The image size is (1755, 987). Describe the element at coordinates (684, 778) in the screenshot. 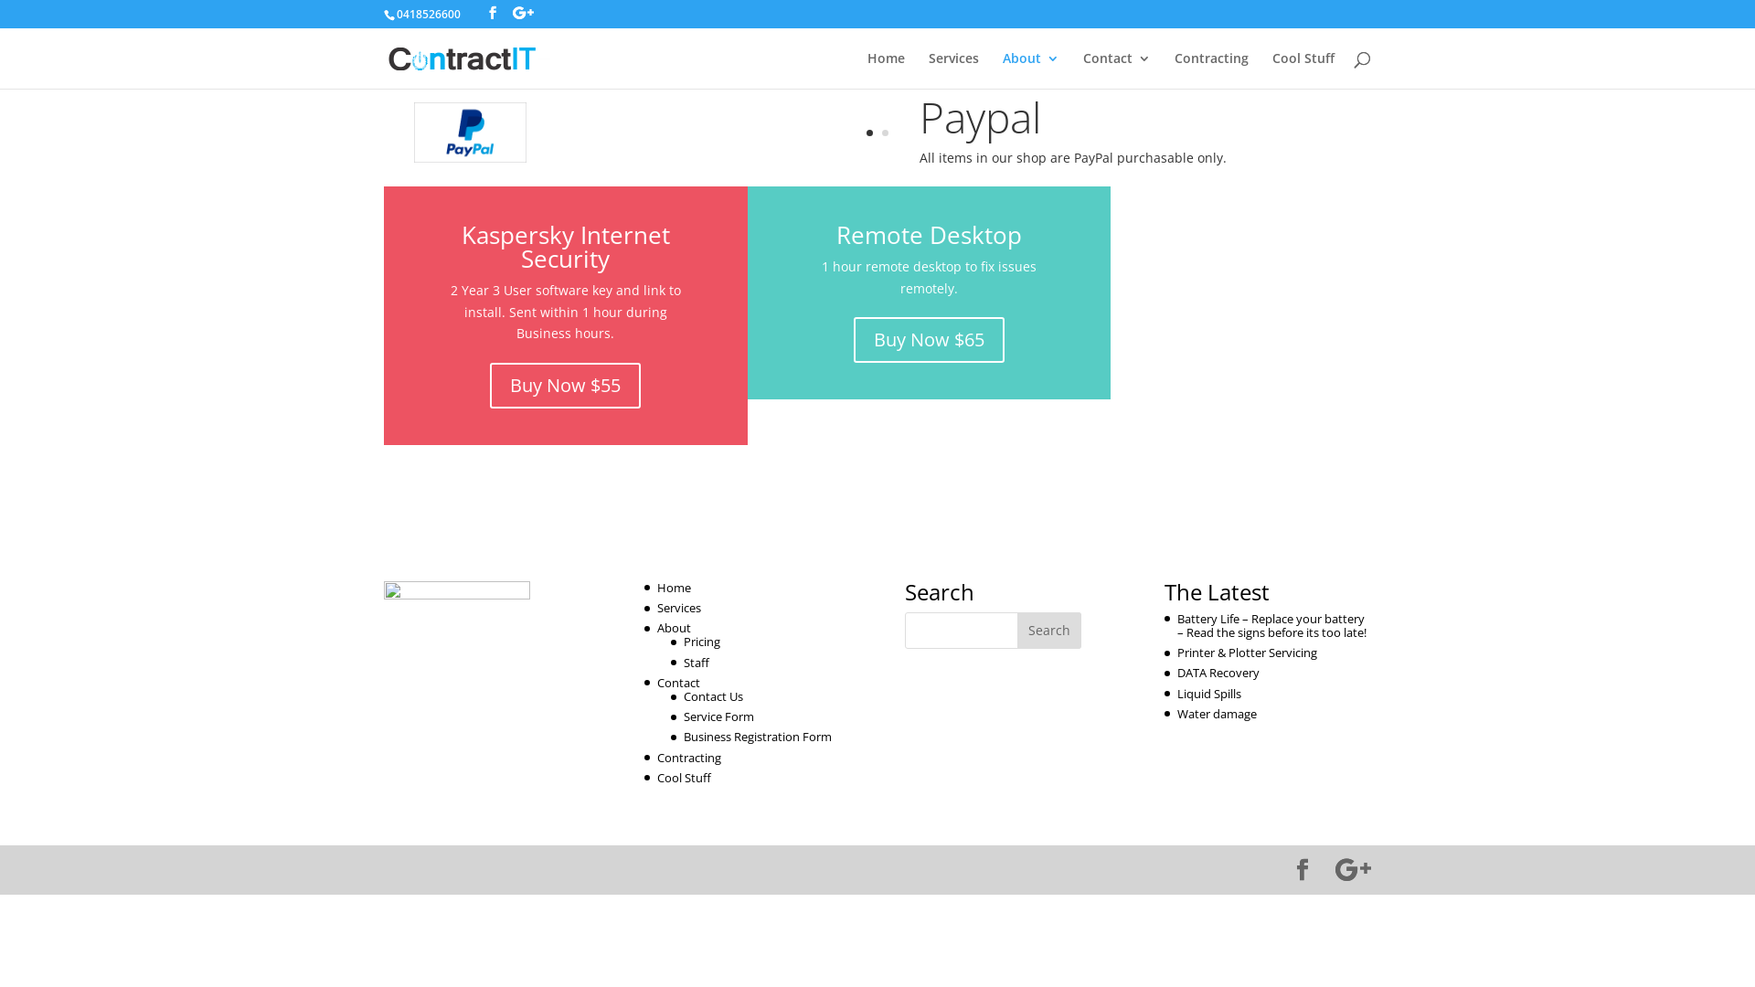

I see `Cool Stuff` at that location.